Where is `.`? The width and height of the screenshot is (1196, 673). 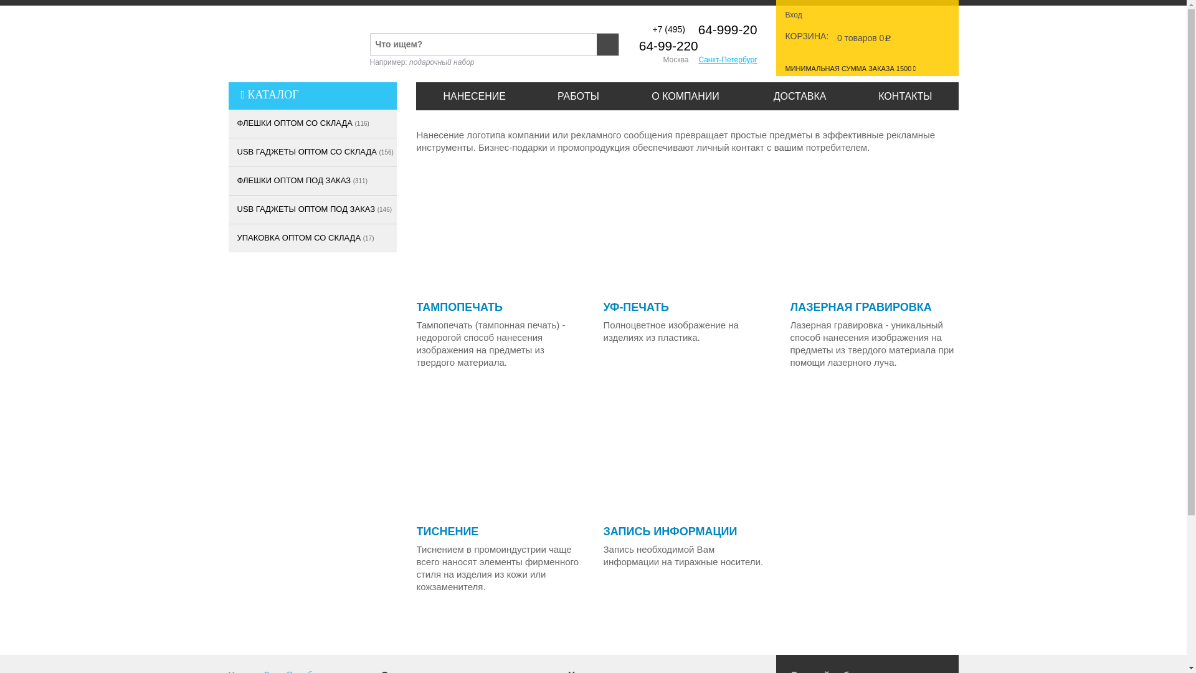
. is located at coordinates (312, 542).